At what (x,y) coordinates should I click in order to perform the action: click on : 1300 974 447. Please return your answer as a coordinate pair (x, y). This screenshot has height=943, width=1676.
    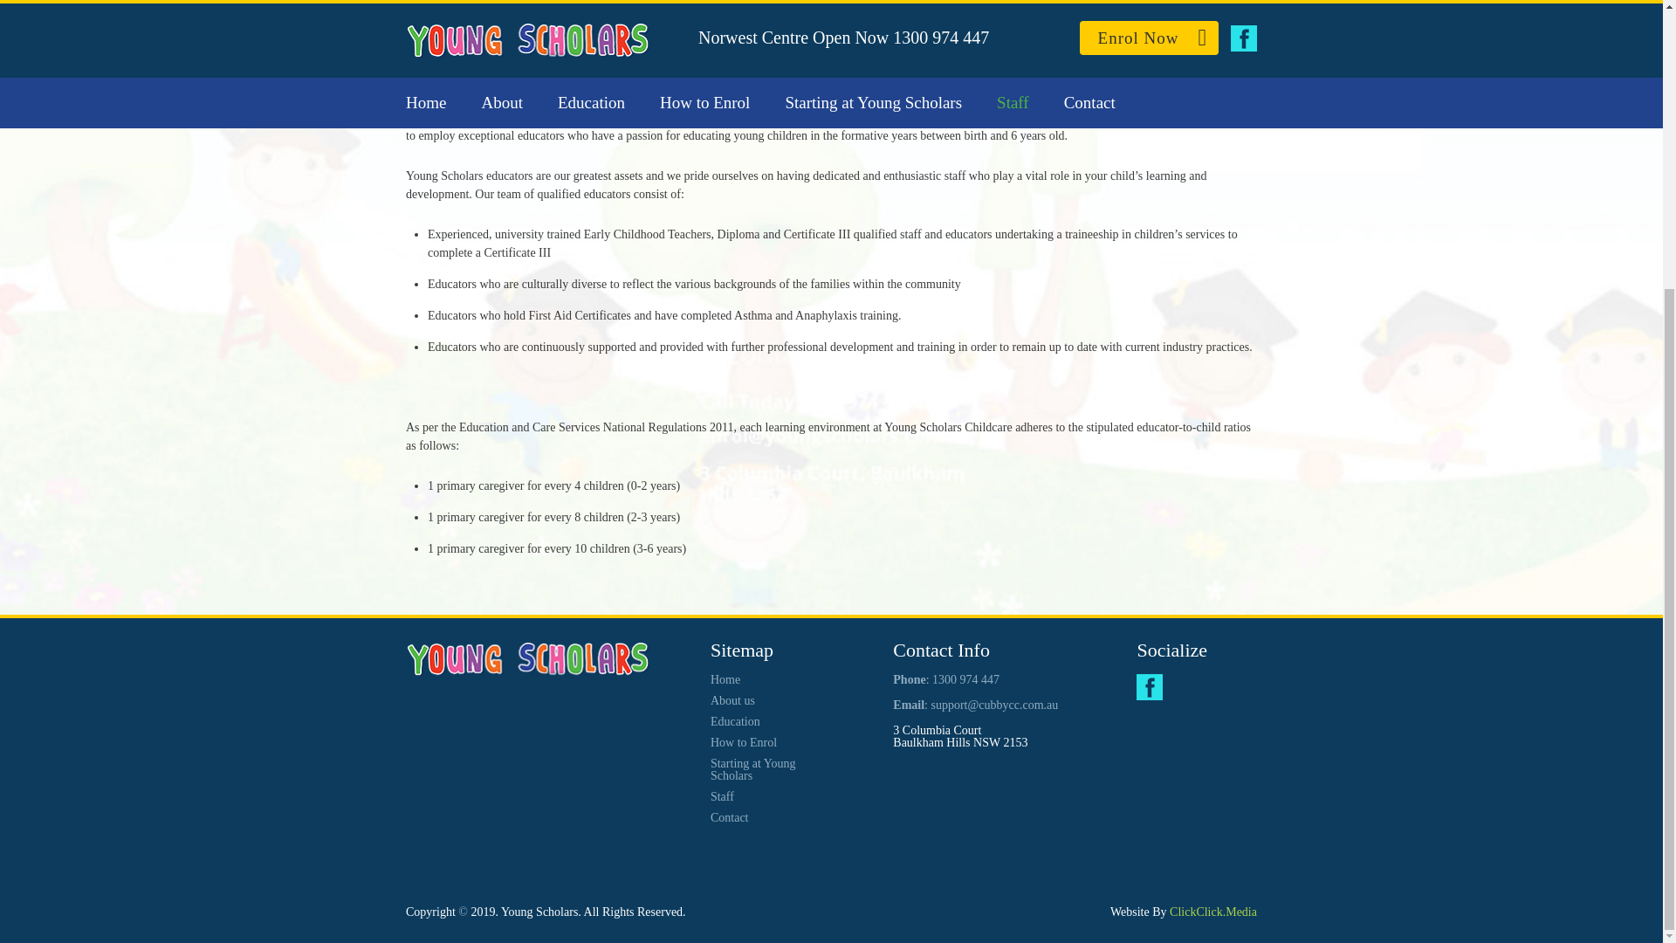
    Looking at the image, I should click on (962, 679).